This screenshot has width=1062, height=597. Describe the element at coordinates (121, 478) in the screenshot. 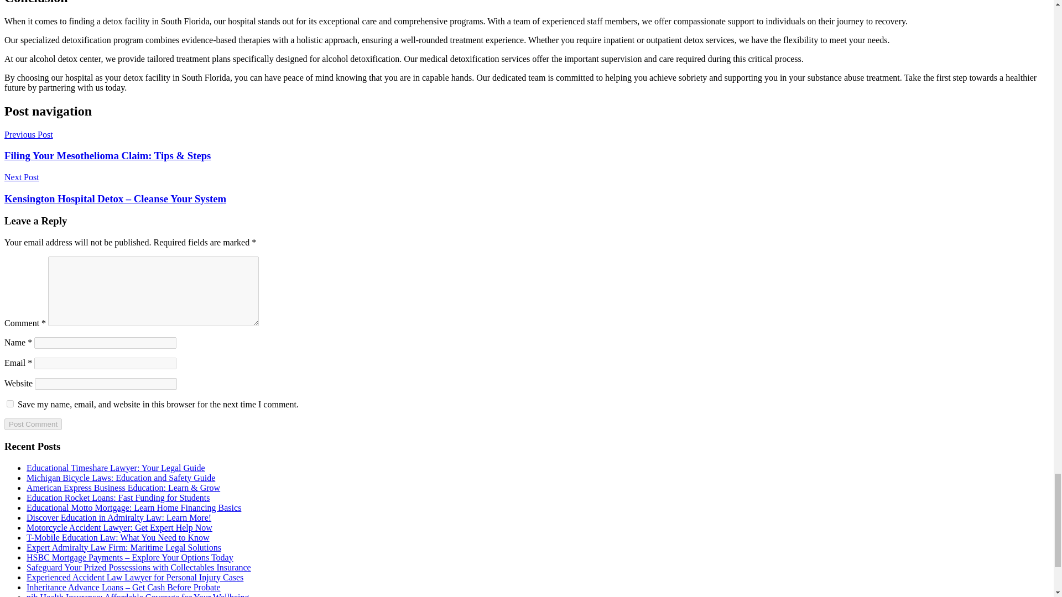

I see `Michigan Bicycle Laws: Education and Safety Guide` at that location.